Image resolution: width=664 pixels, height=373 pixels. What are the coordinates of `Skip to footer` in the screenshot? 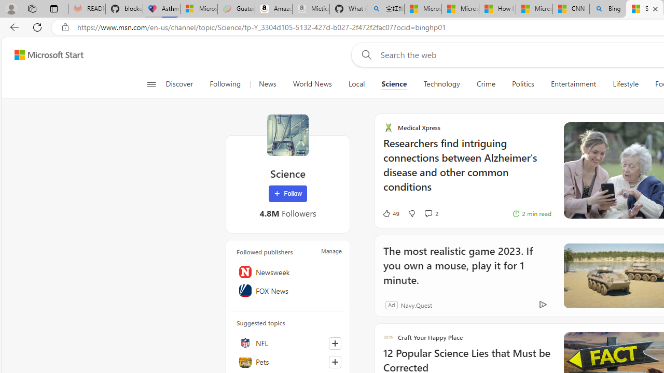 It's located at (43, 55).